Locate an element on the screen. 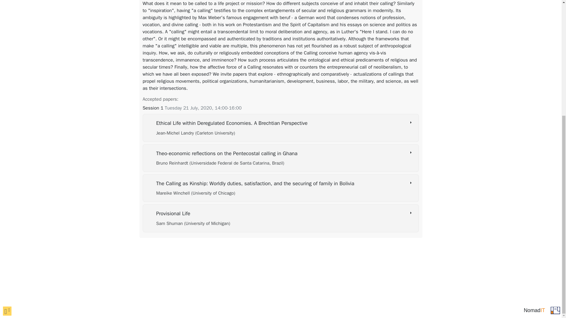 This screenshot has height=318, width=566. Author is located at coordinates (196, 133).